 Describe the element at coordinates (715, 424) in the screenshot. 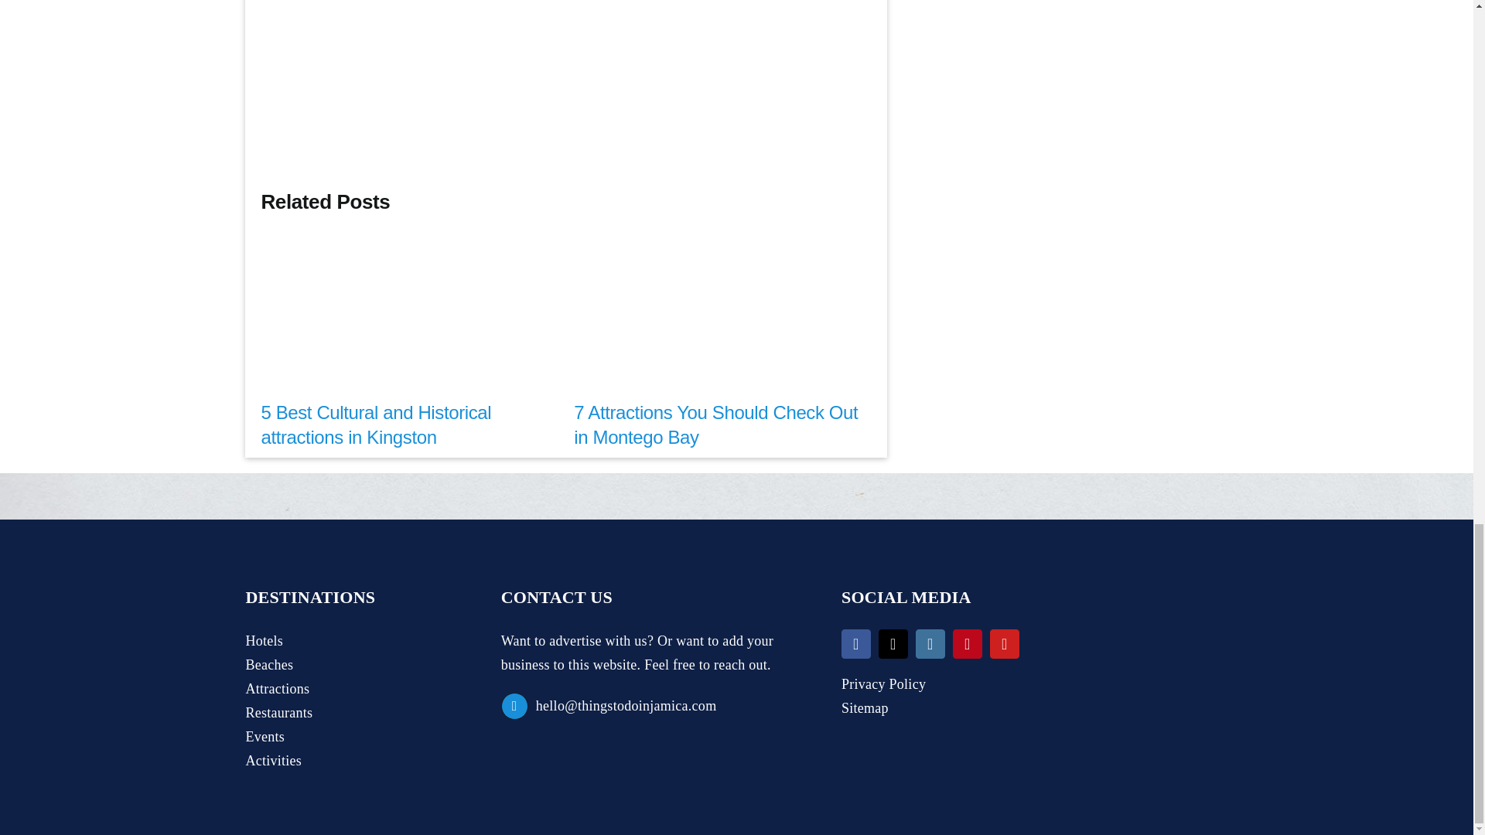

I see `7 Attractions You Should Check Out in Montego Bay` at that location.